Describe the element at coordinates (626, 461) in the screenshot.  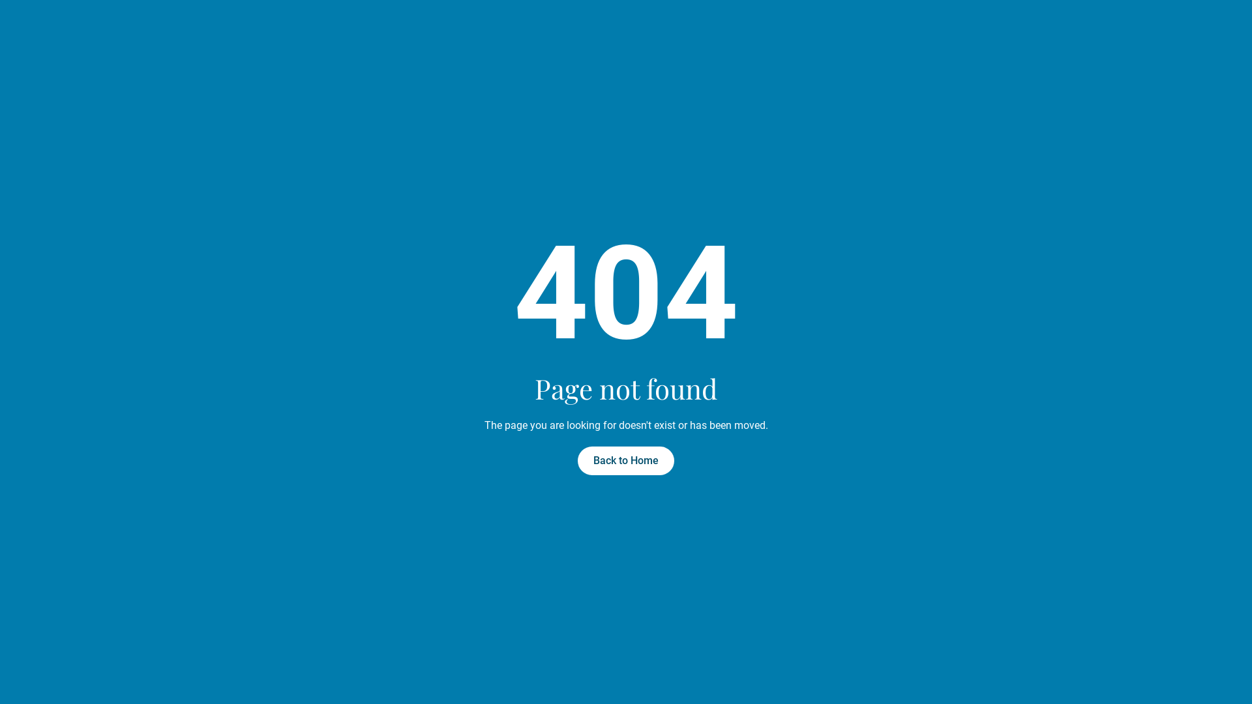
I see `Back to Home` at that location.